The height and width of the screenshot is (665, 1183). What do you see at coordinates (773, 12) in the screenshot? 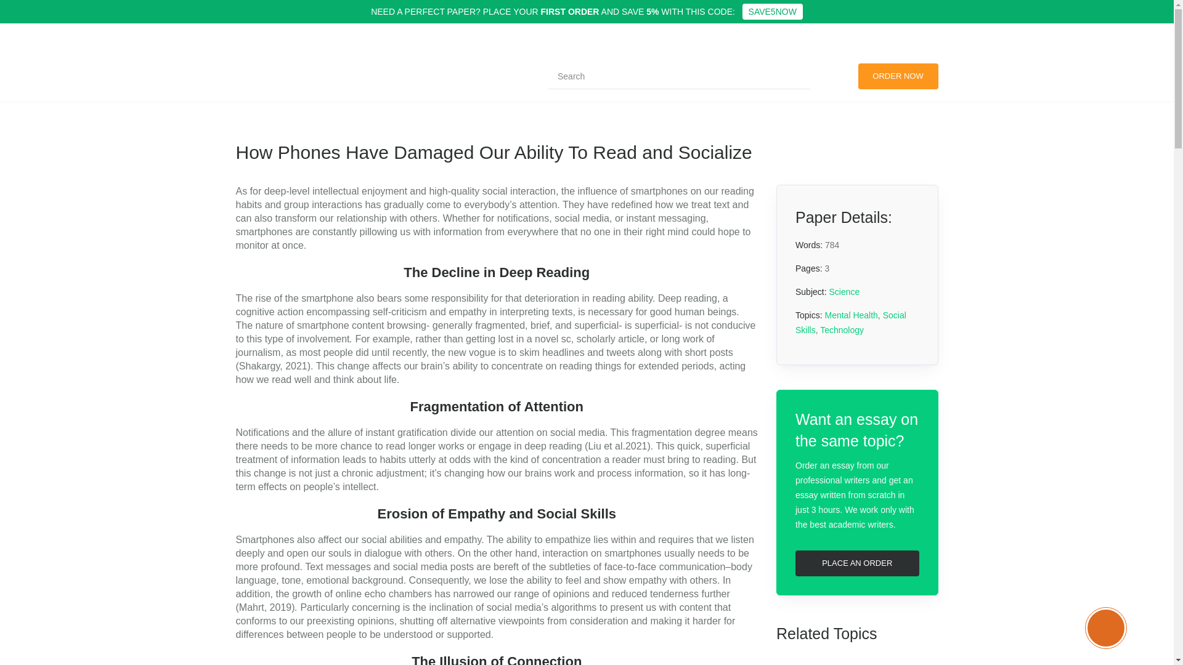
I see `SAVE5NOW` at bounding box center [773, 12].